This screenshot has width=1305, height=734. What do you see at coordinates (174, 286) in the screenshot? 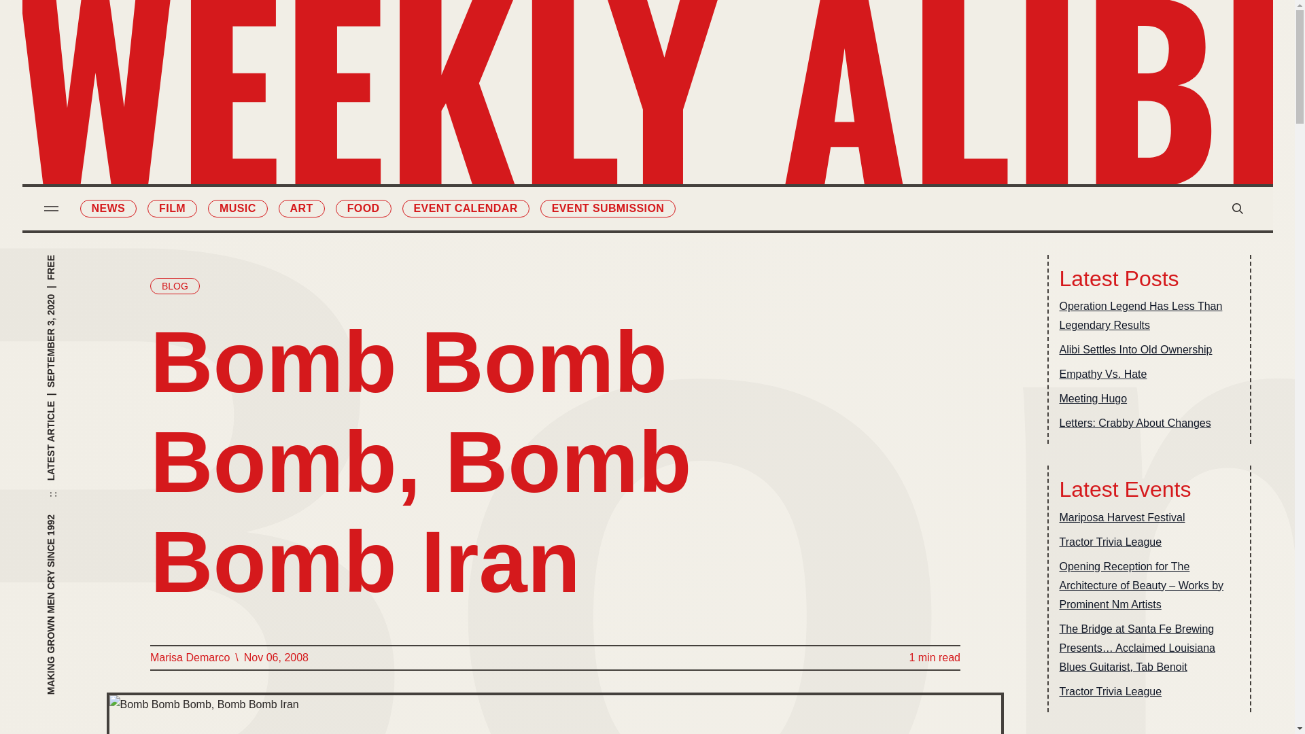
I see `BLOG` at bounding box center [174, 286].